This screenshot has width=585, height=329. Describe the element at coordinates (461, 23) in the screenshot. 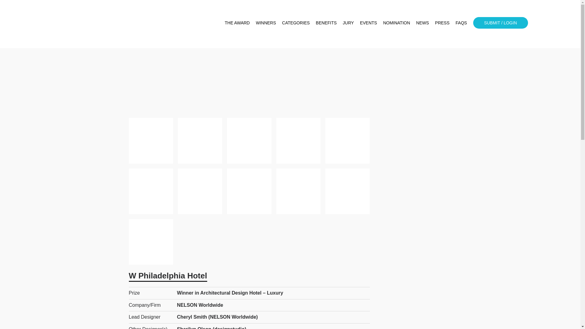

I see `FAQS` at that location.